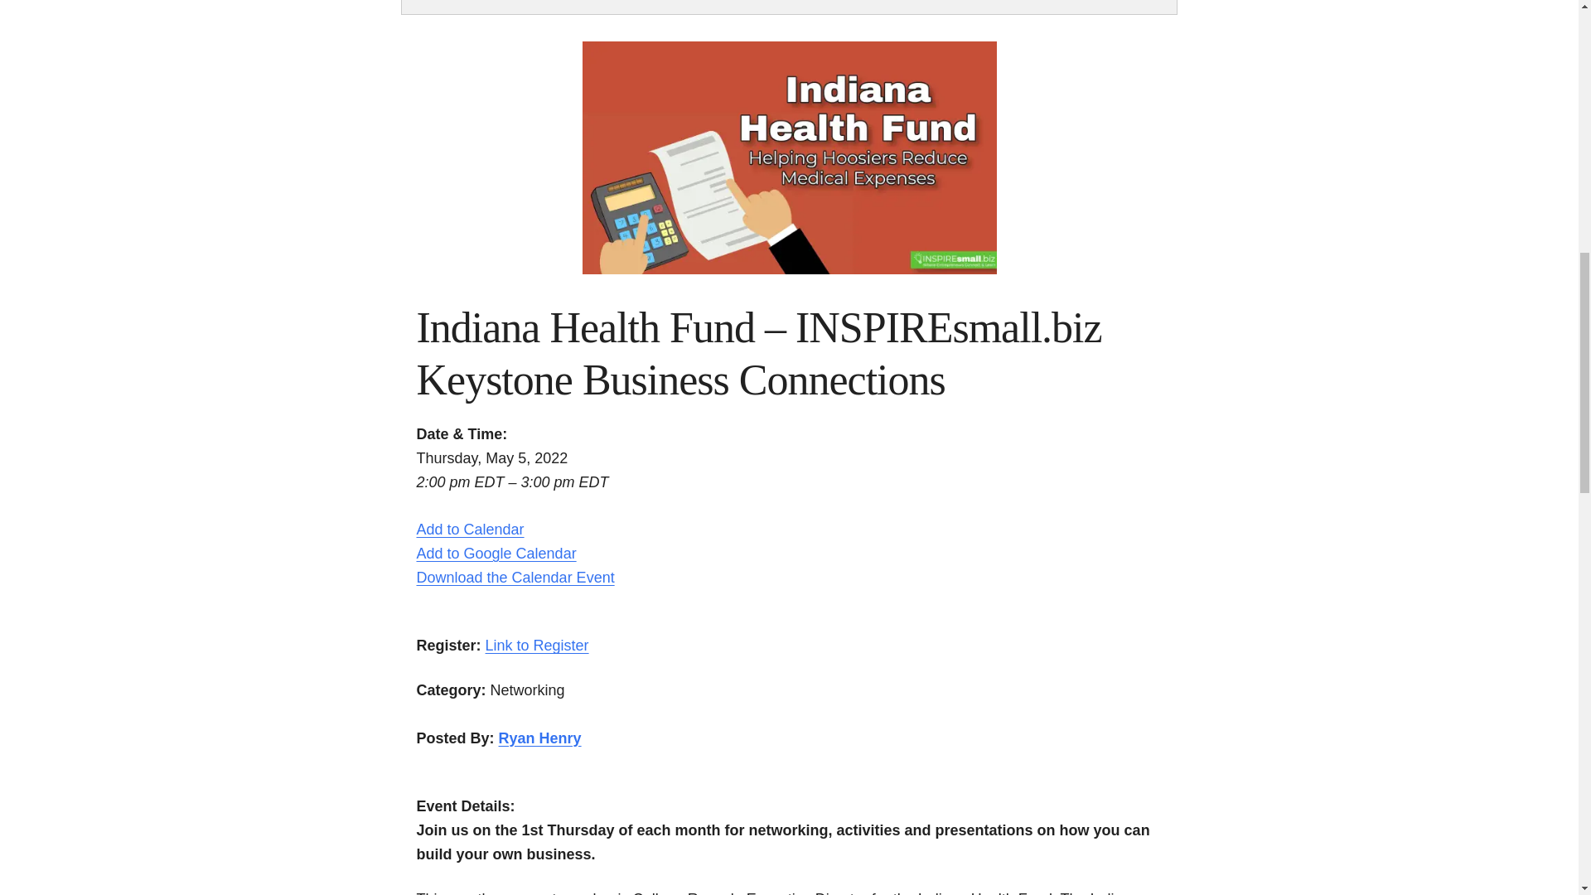 The image size is (1591, 895). I want to click on Add to Calendar, so click(469, 529).